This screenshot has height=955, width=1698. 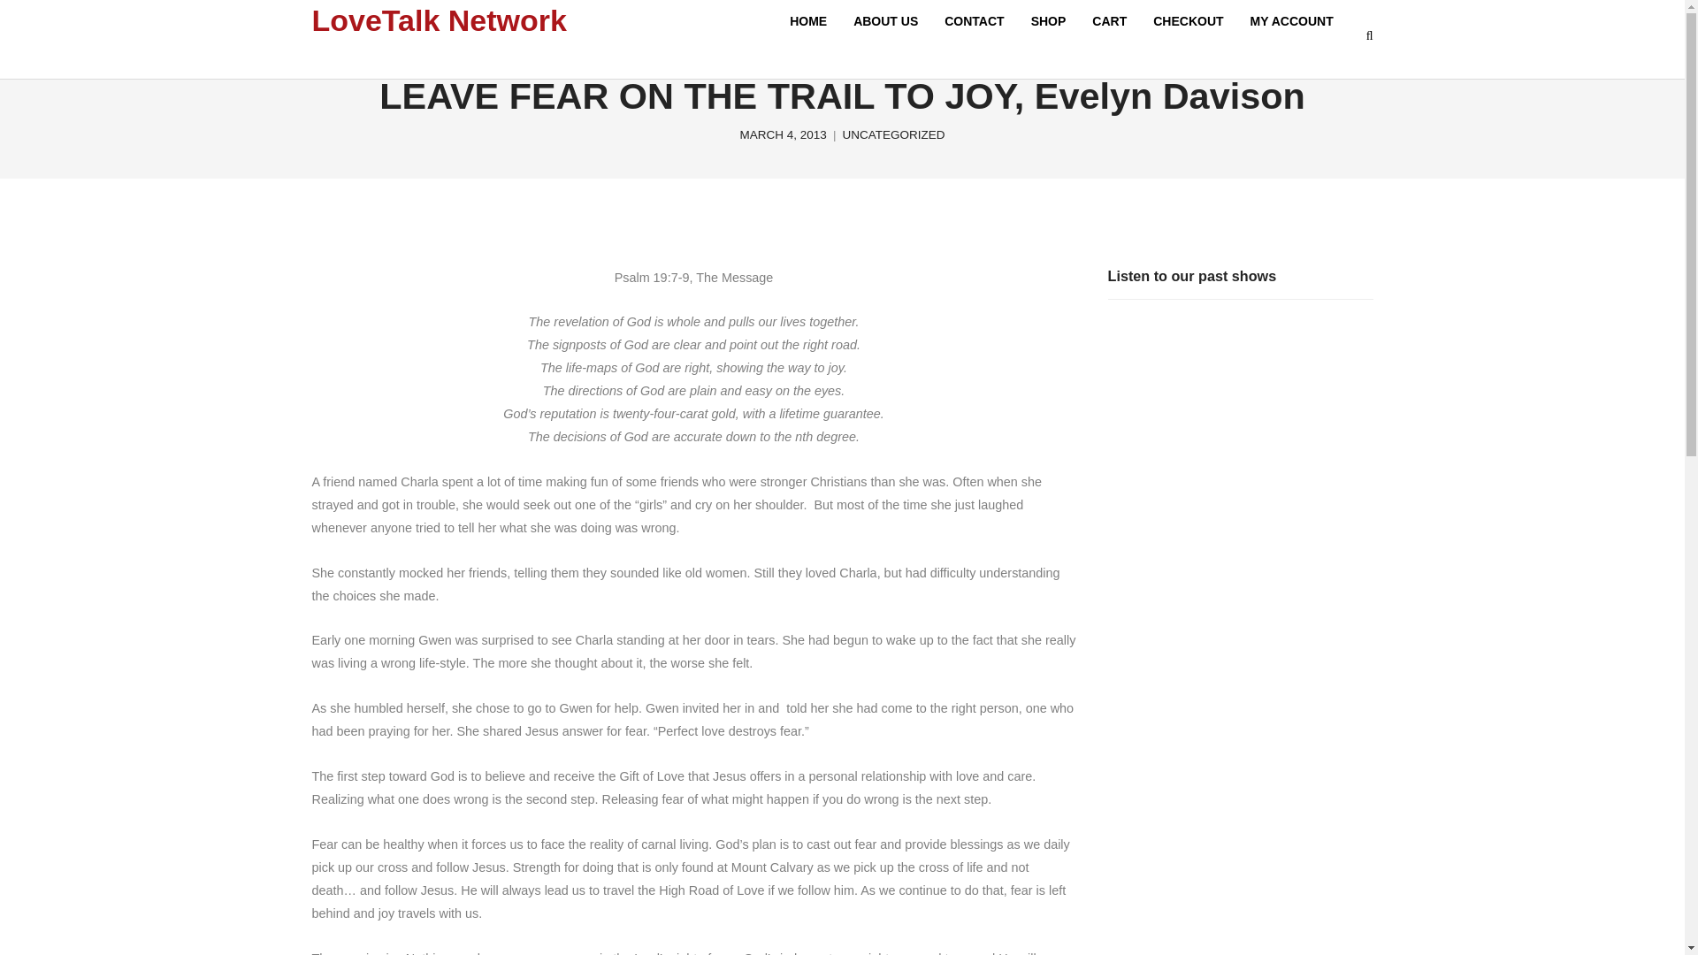 I want to click on CART, so click(x=1109, y=21).